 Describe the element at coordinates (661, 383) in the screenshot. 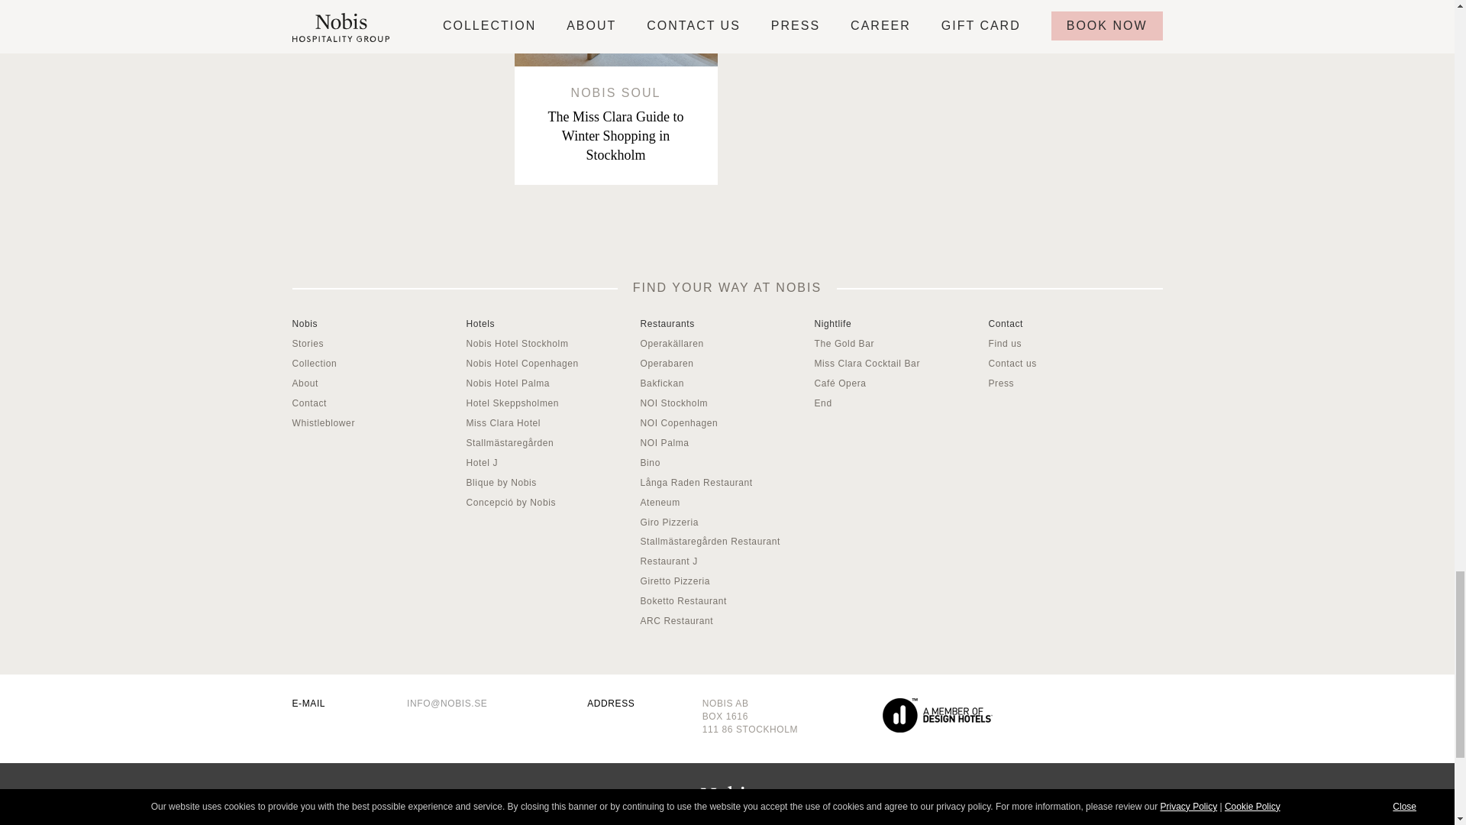

I see `Bakfickan` at that location.